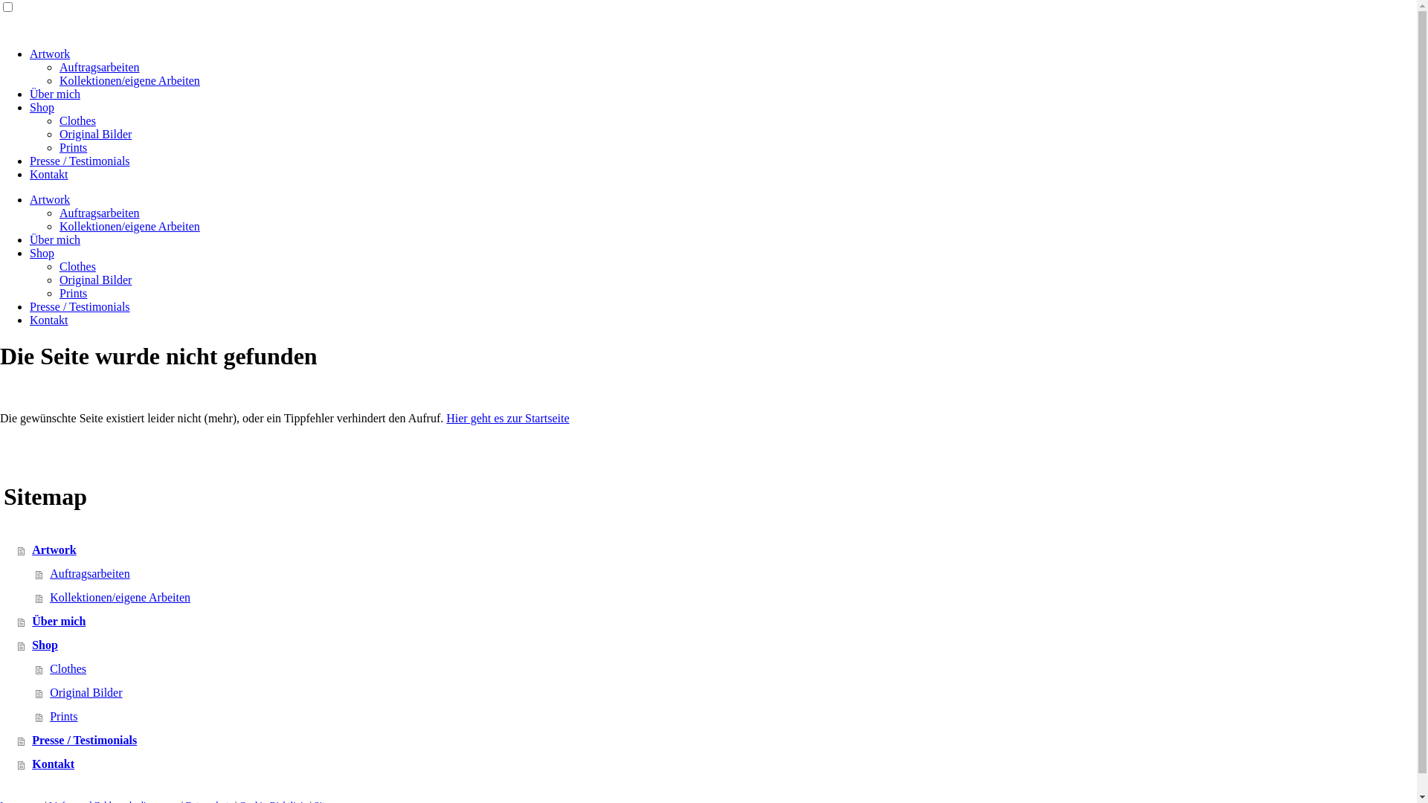  What do you see at coordinates (726, 693) in the screenshot?
I see `Original Bilder` at bounding box center [726, 693].